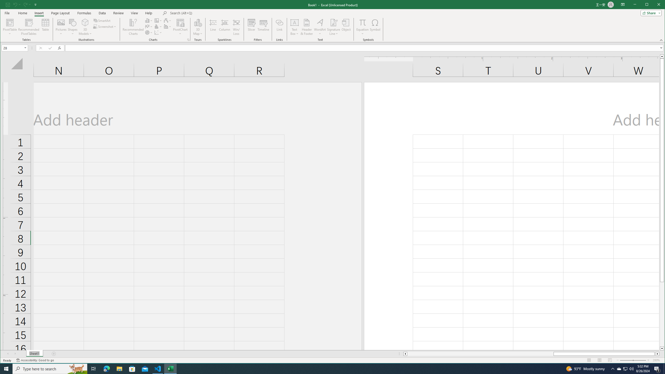 The height and width of the screenshot is (374, 665). What do you see at coordinates (61, 27) in the screenshot?
I see `Pictures` at bounding box center [61, 27].